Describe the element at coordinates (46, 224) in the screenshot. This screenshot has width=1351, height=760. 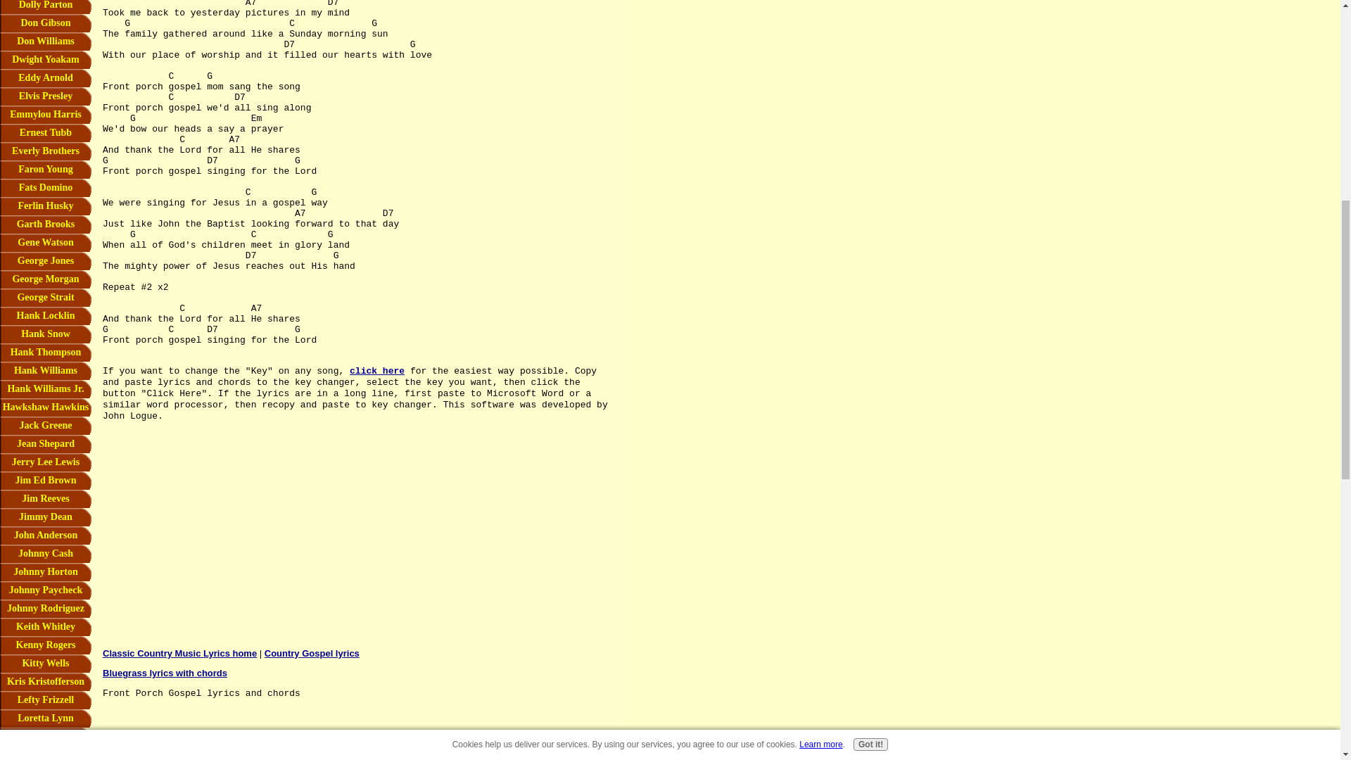
I see `Garth Brooks` at that location.